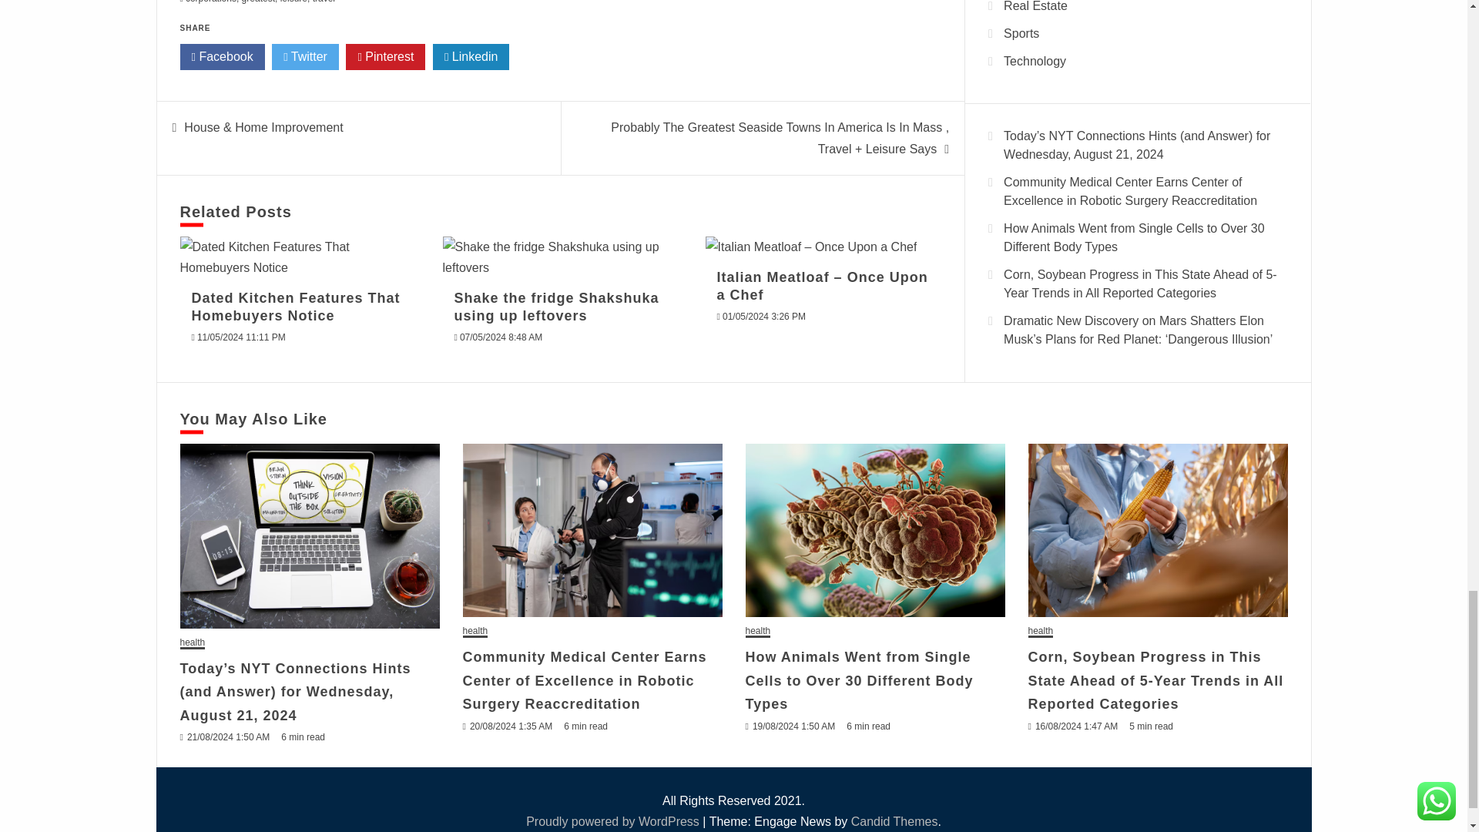 The image size is (1479, 832). I want to click on Shake the fridge Shakshuka using up leftovers, so click(561, 257).